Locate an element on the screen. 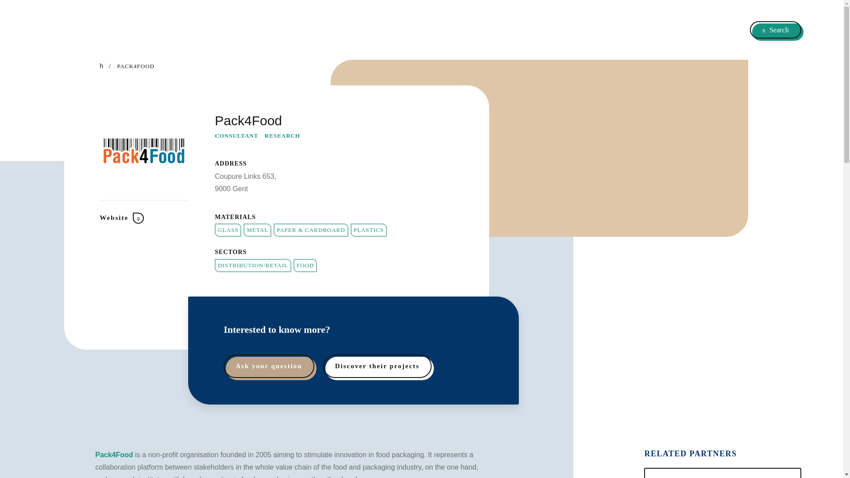 This screenshot has height=478, width=850. Rechercher is located at coordinates (432, 148).